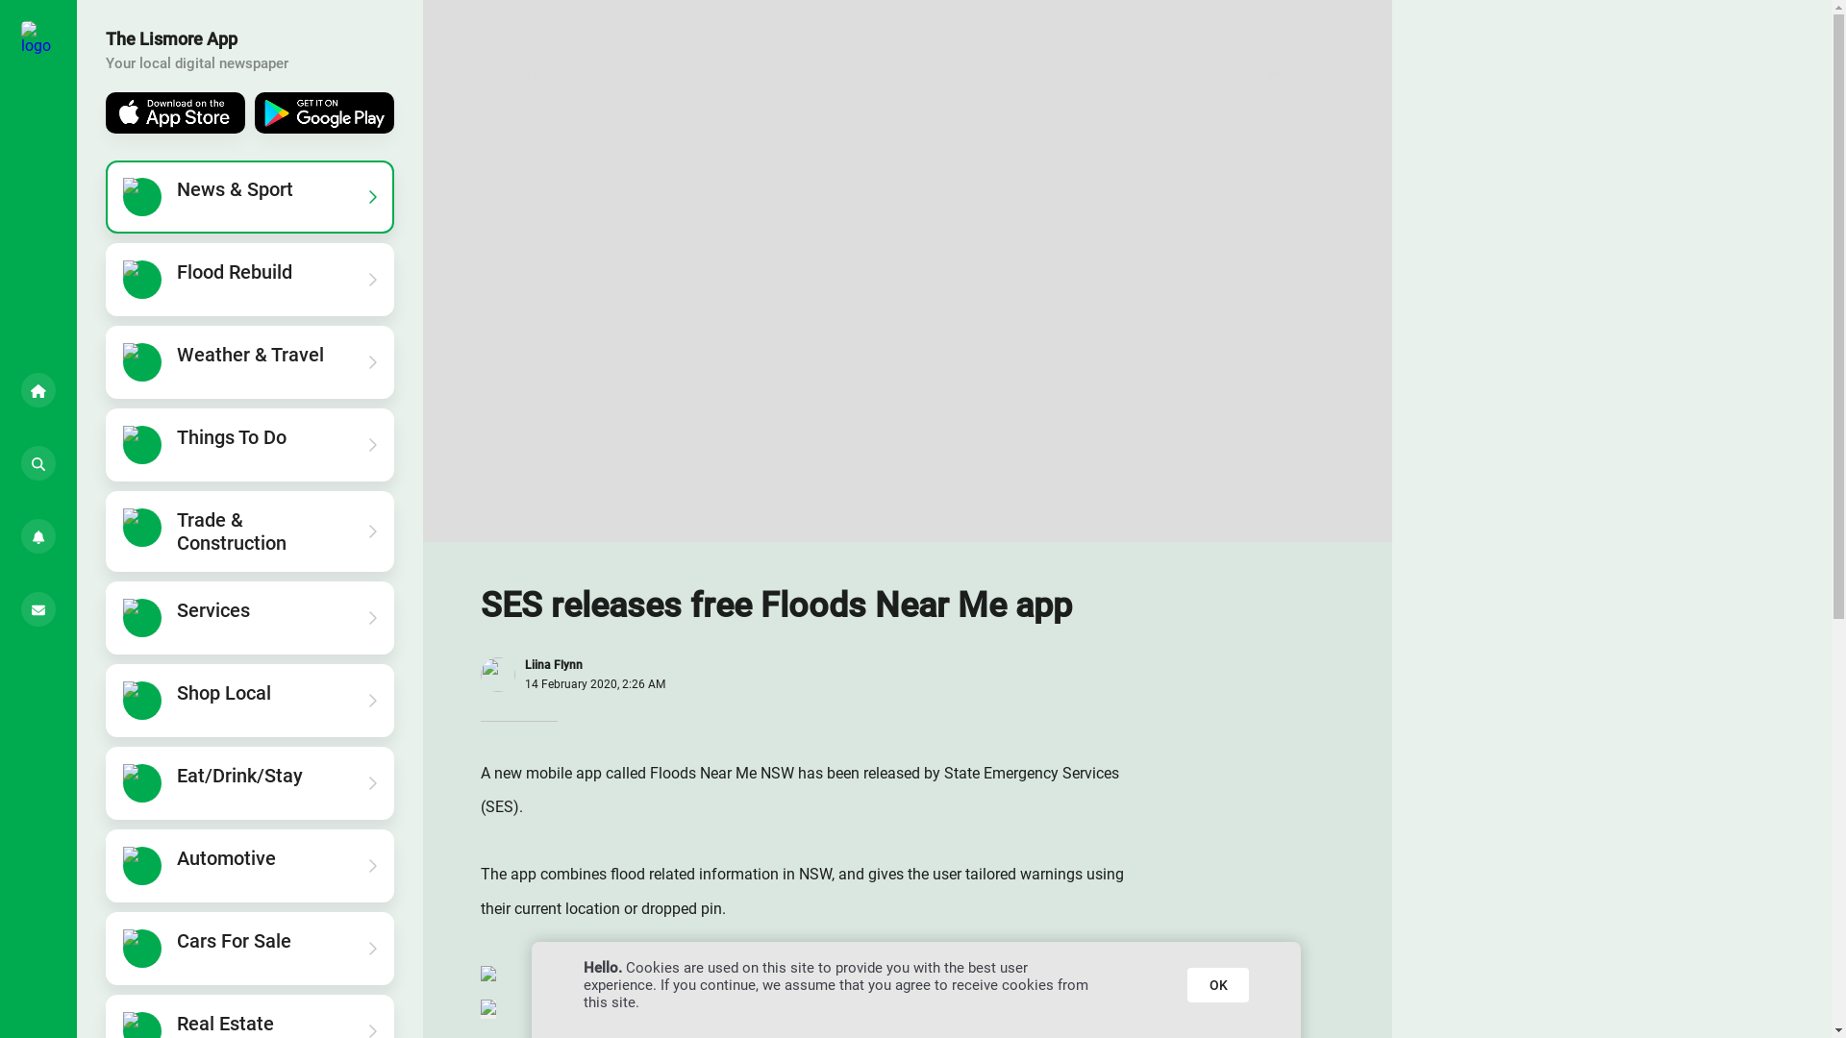 Image resolution: width=1846 pixels, height=1038 pixels. I want to click on News & Sport, so click(250, 197).